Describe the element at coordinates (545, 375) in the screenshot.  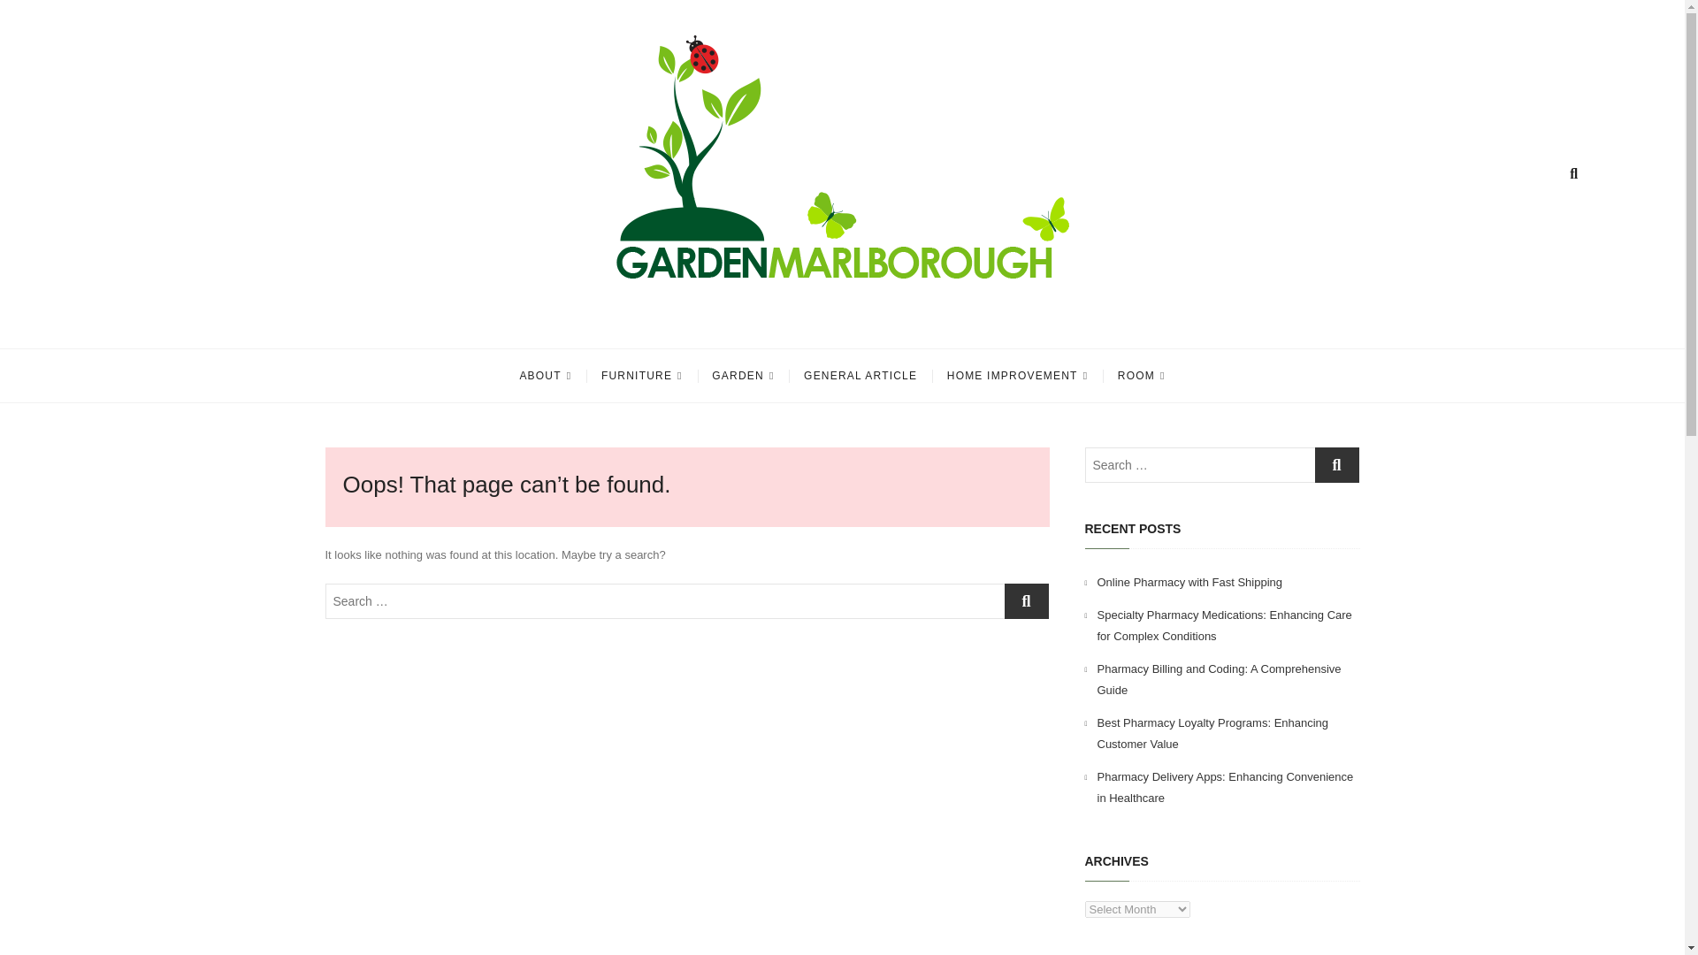
I see `ABOUT` at that location.